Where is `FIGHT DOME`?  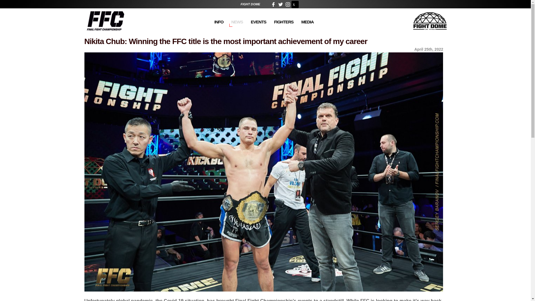 FIGHT DOME is located at coordinates (250, 4).